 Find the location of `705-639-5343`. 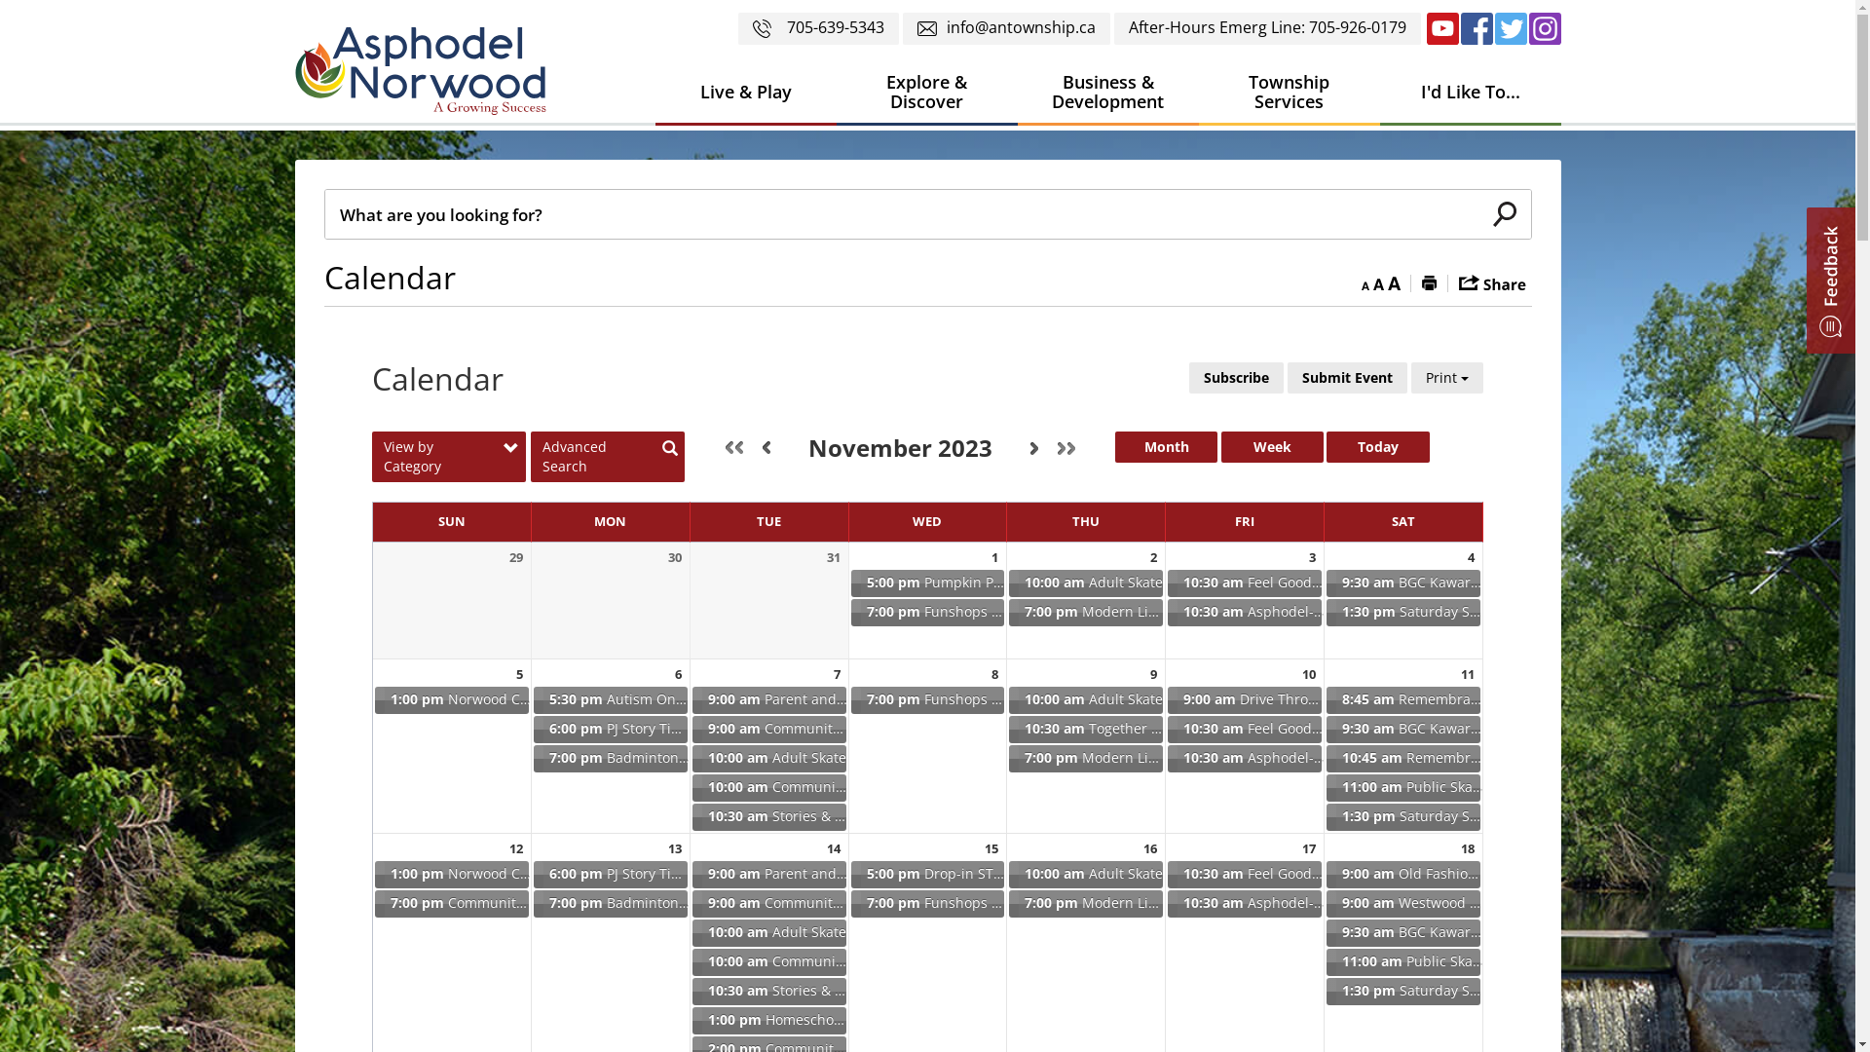

705-639-5343 is located at coordinates (818, 29).